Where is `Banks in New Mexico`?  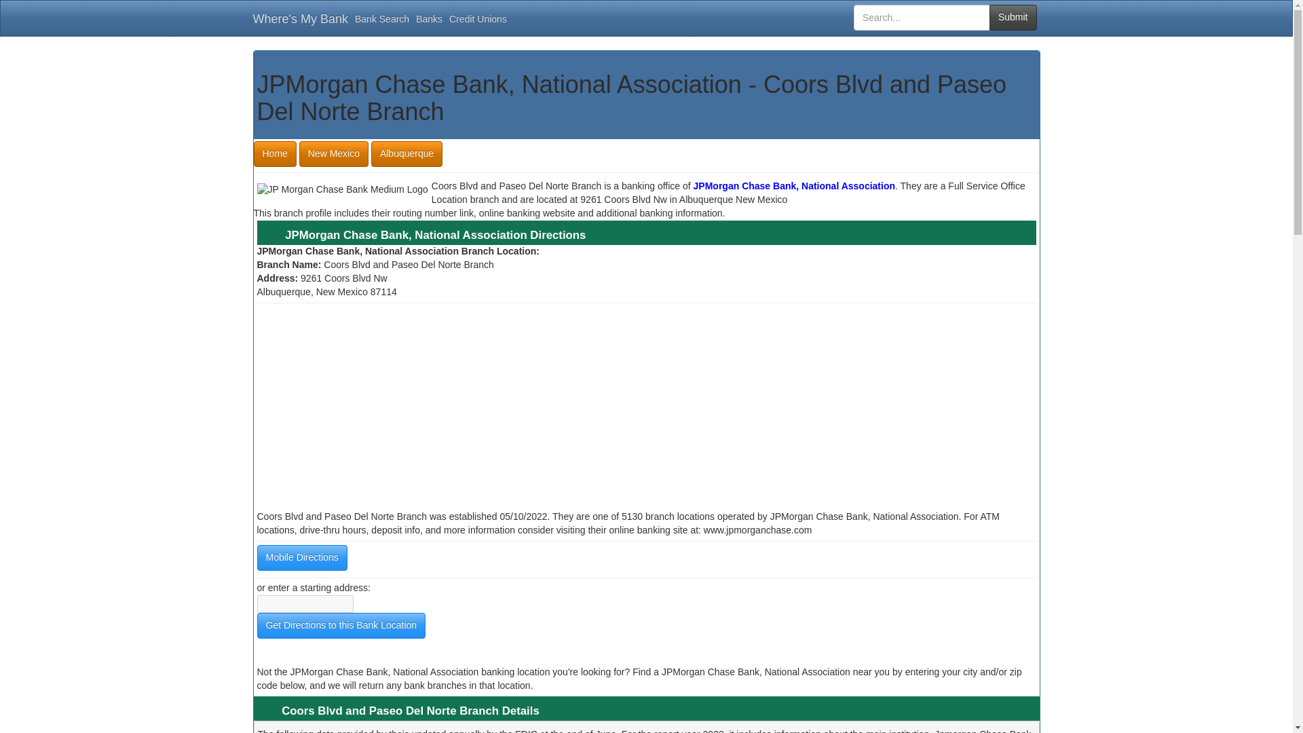
Banks in New Mexico is located at coordinates (334, 154).